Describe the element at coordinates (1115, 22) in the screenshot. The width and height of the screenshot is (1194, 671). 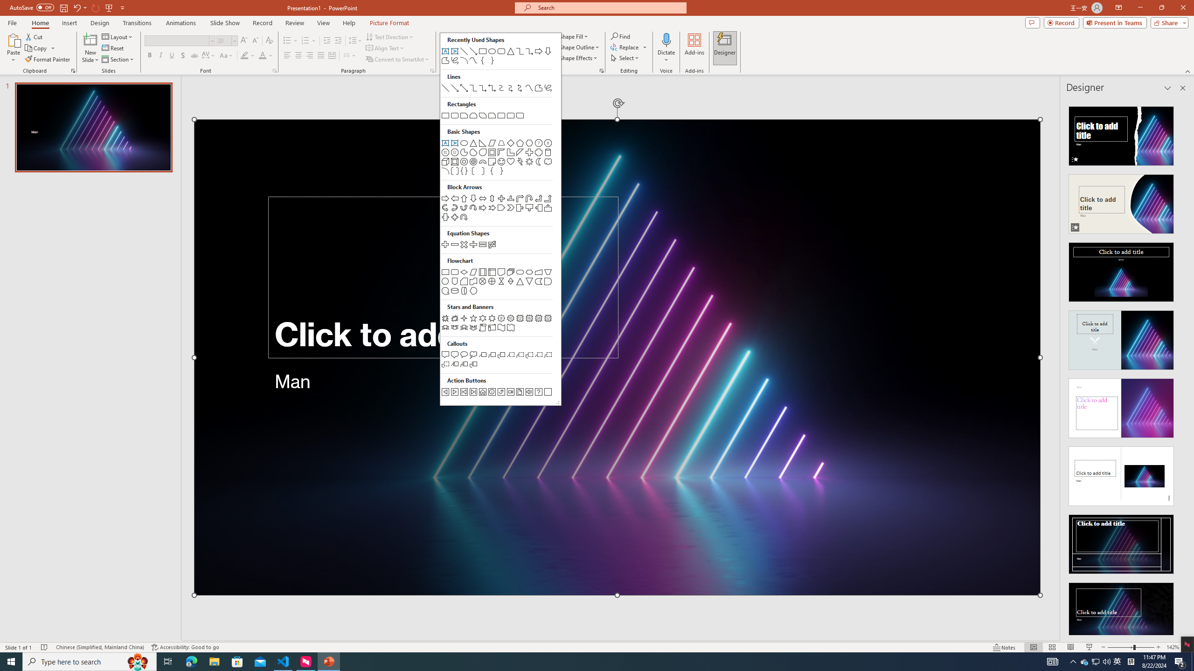
I see `Animations` at that location.